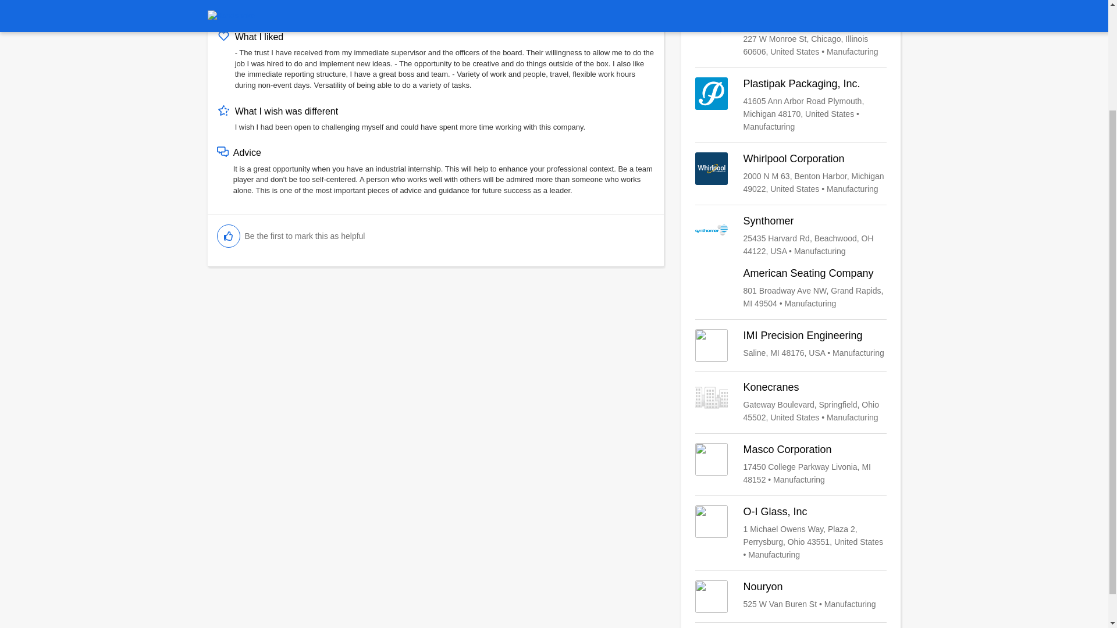 This screenshot has width=1117, height=628. I want to click on Nouryon, so click(791, 597).